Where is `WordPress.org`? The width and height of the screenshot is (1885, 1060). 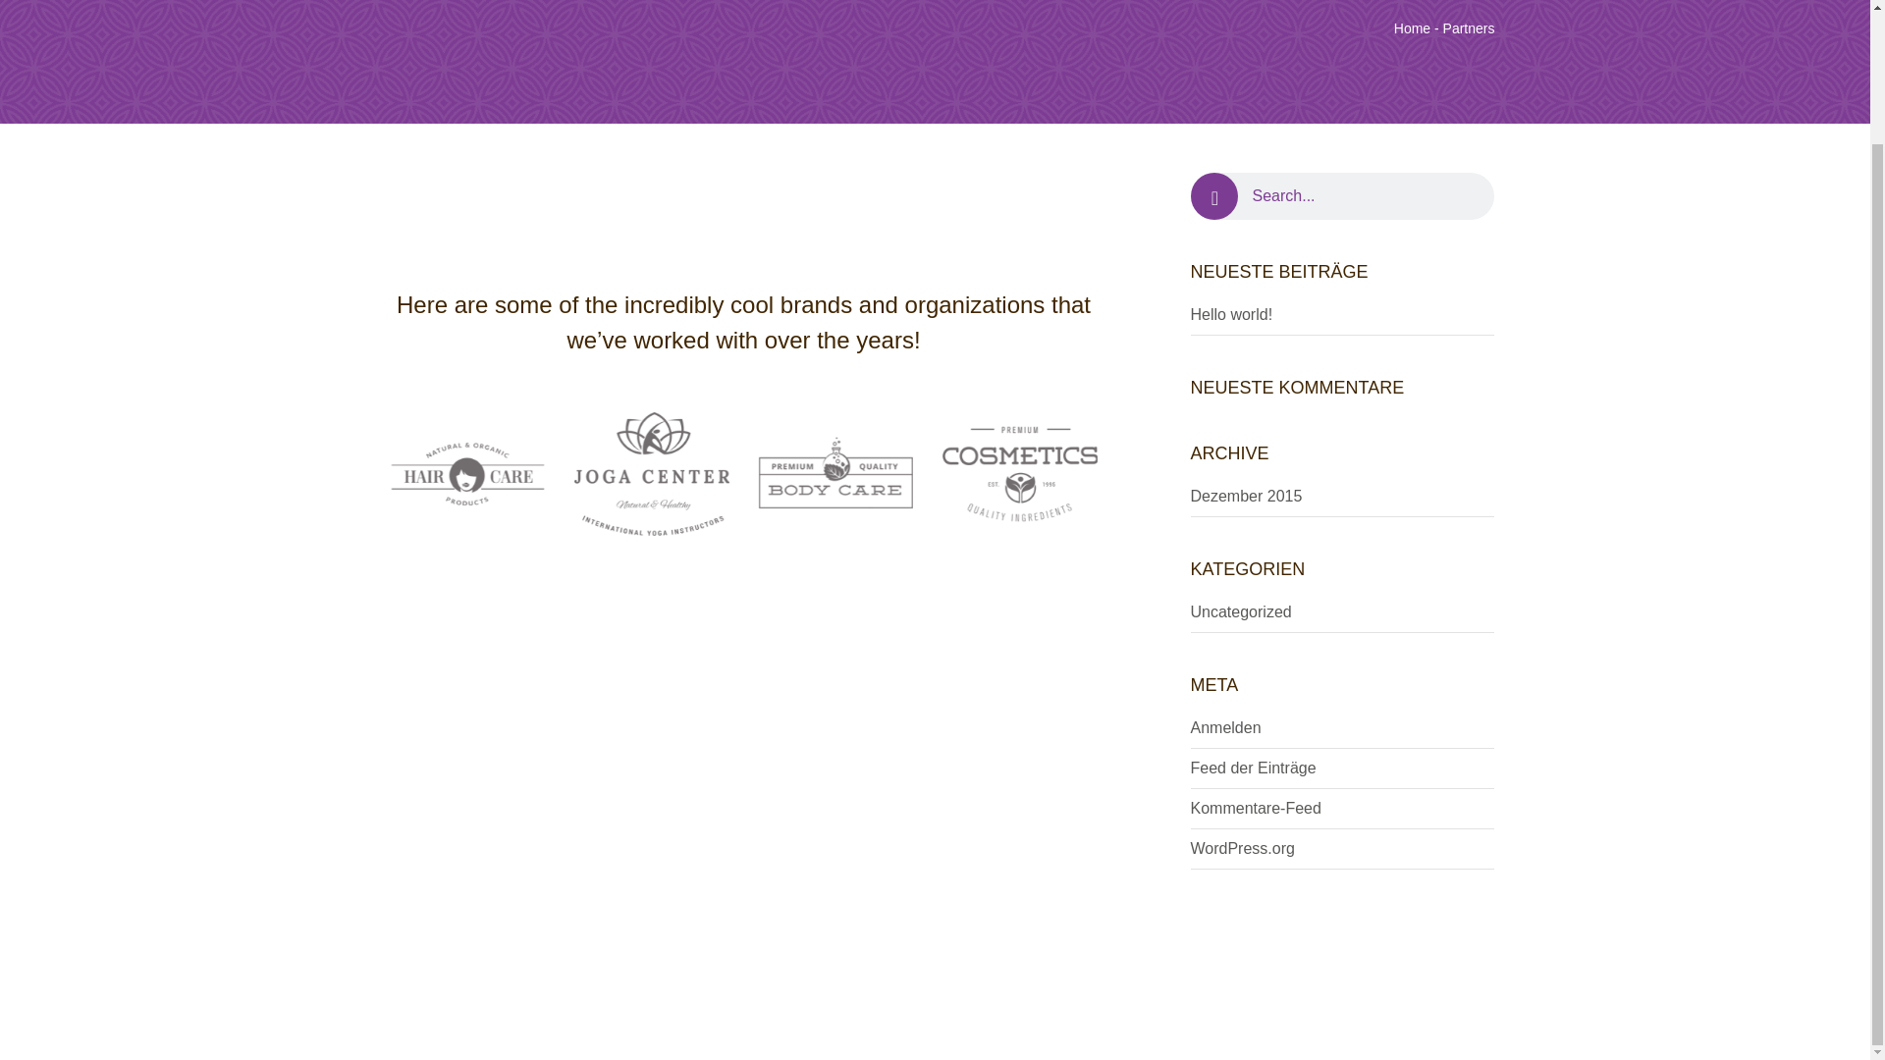
WordPress.org is located at coordinates (1241, 848).